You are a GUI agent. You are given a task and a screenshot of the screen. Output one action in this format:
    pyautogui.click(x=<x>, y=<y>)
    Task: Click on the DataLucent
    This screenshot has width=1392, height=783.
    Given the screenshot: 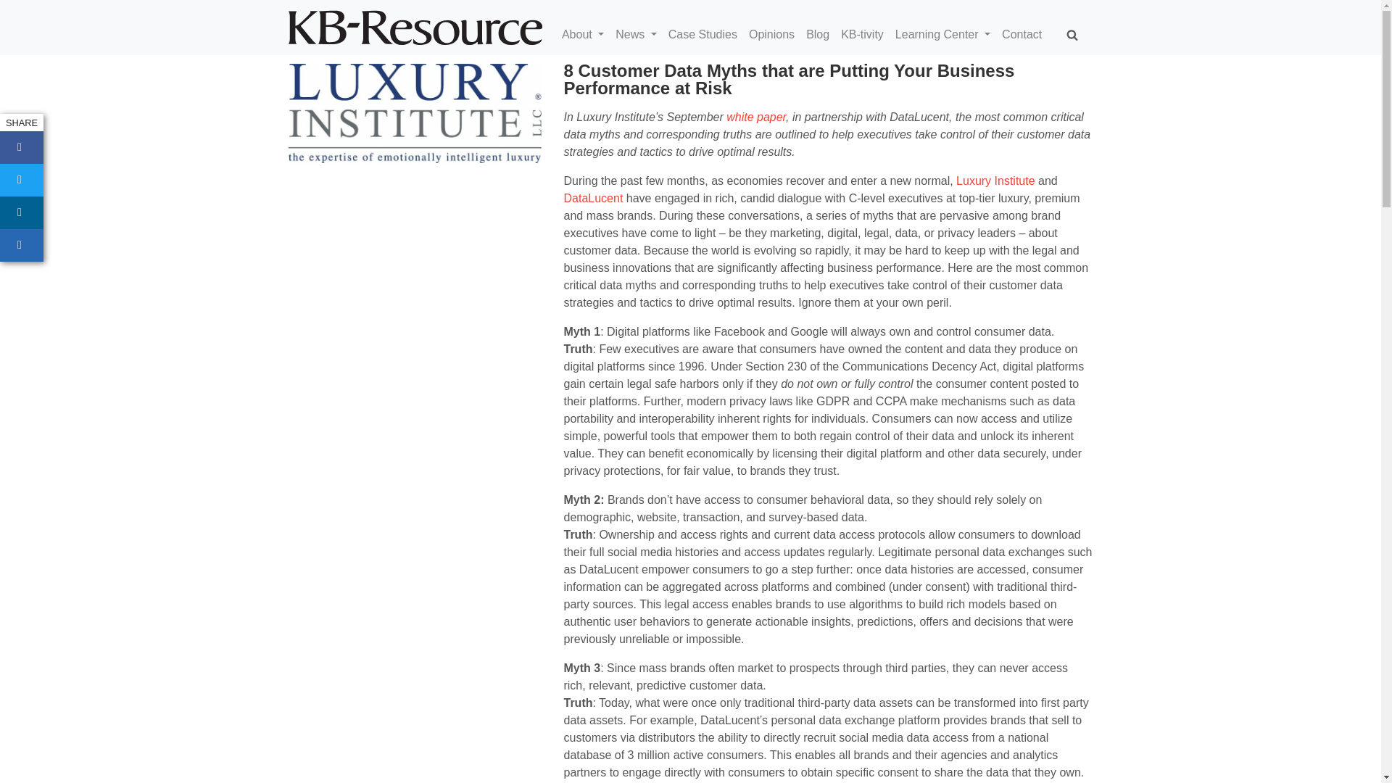 What is the action you would take?
    pyautogui.click(x=593, y=197)
    